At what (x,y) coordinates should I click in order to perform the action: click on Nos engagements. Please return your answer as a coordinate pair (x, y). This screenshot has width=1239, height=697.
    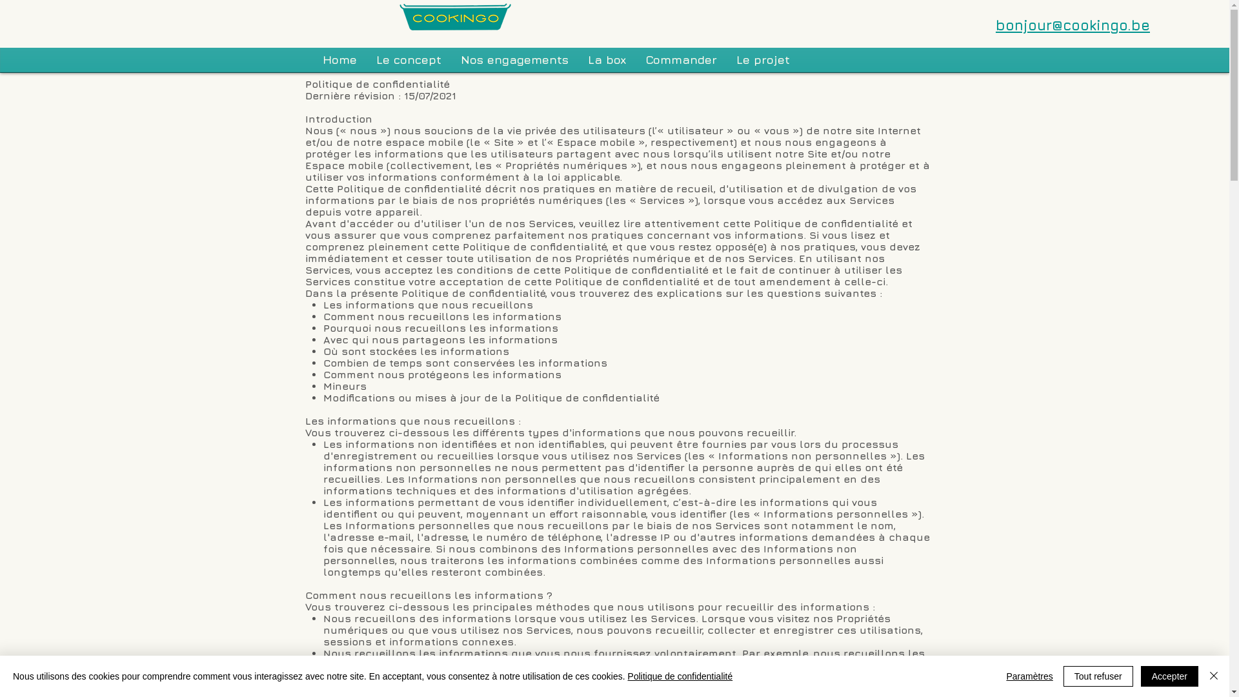
    Looking at the image, I should click on (514, 58).